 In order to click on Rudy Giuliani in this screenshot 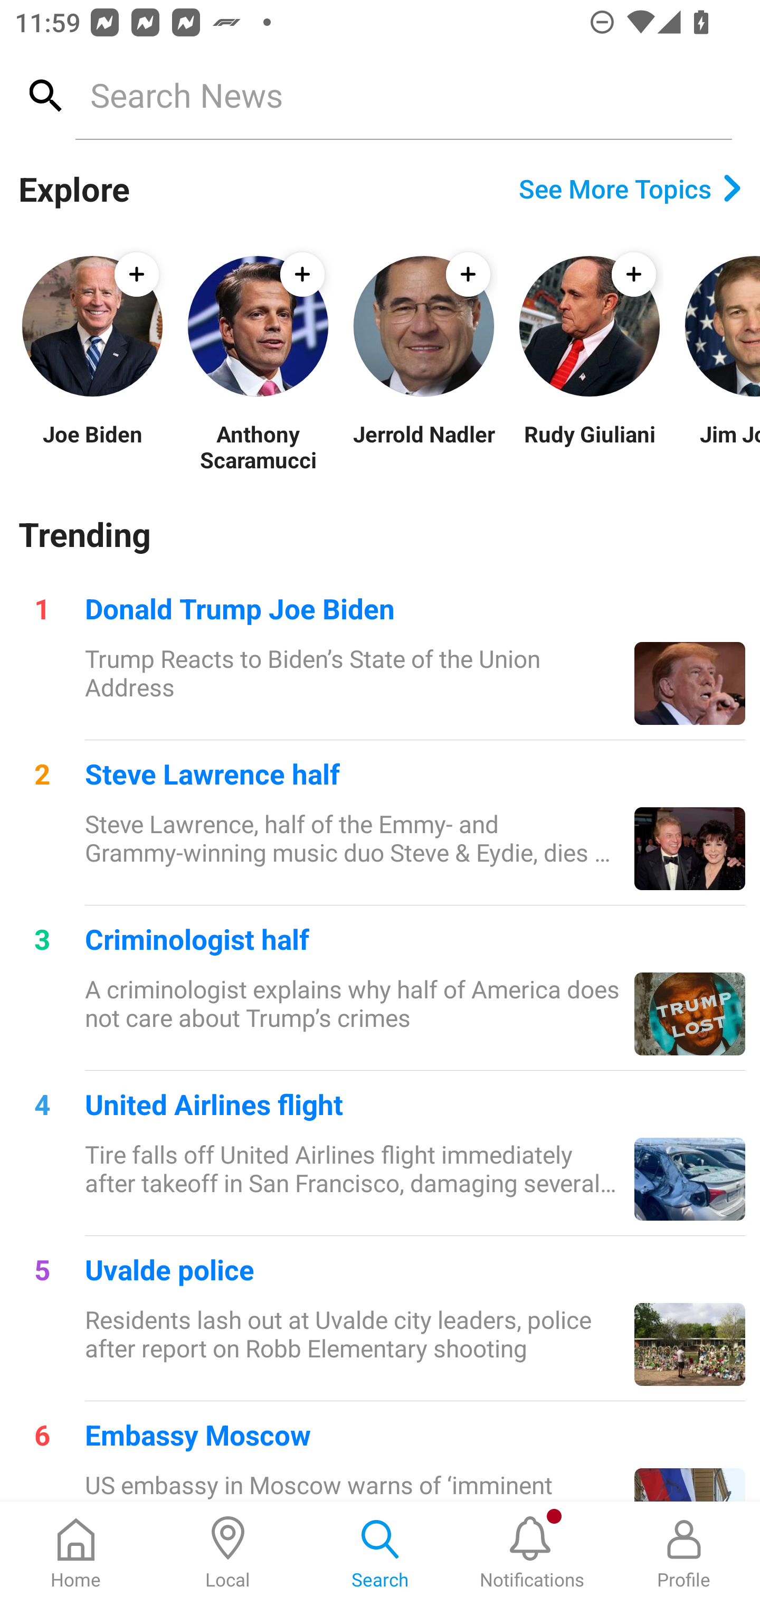, I will do `click(589, 447)`.